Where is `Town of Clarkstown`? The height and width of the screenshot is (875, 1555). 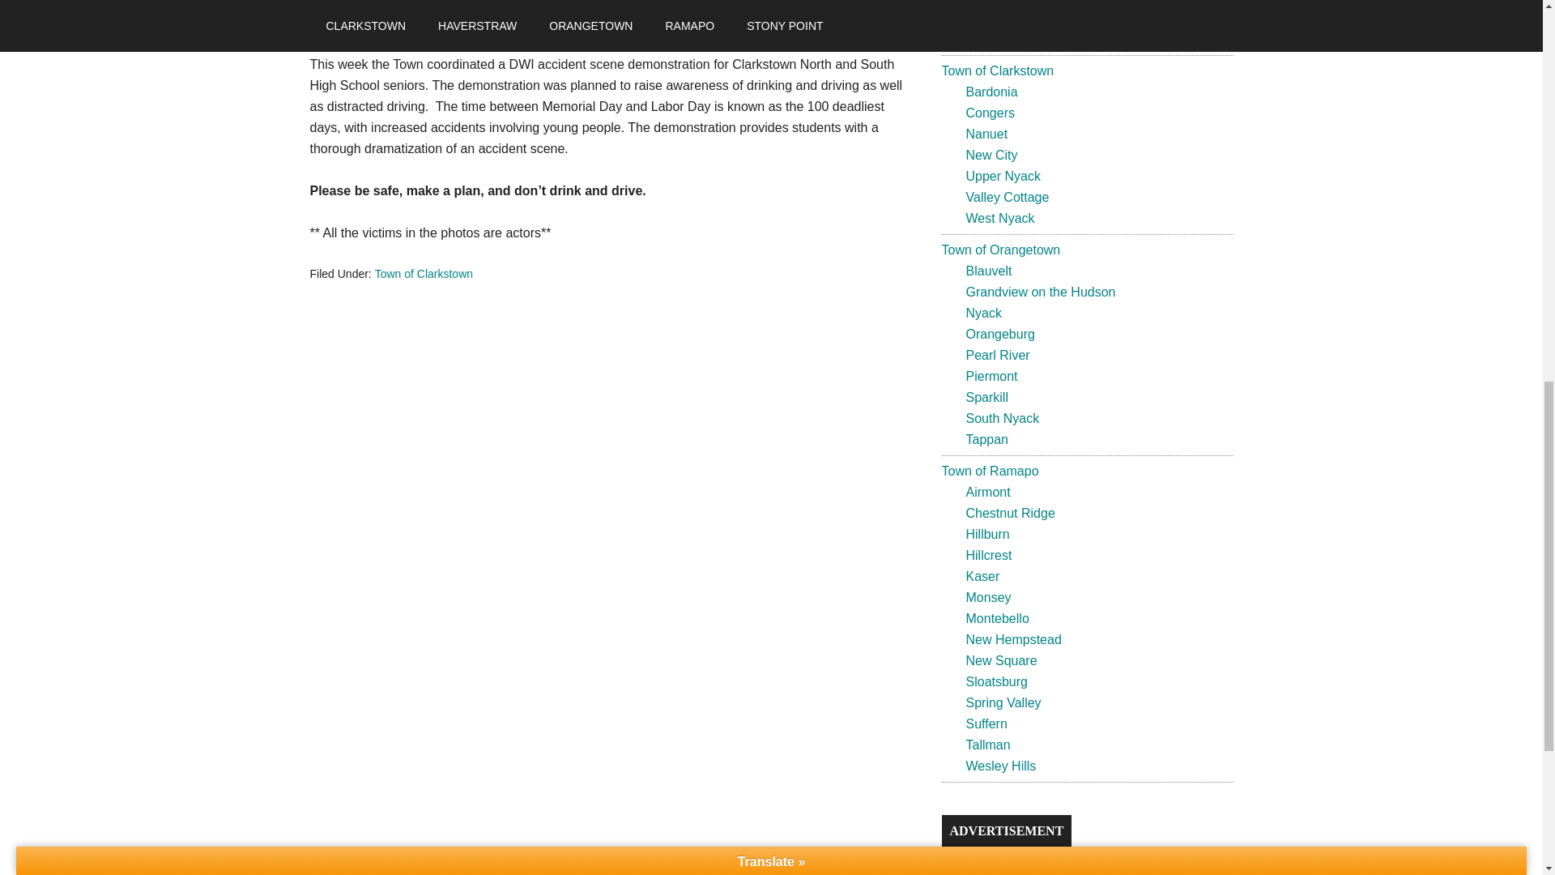 Town of Clarkstown is located at coordinates (423, 274).